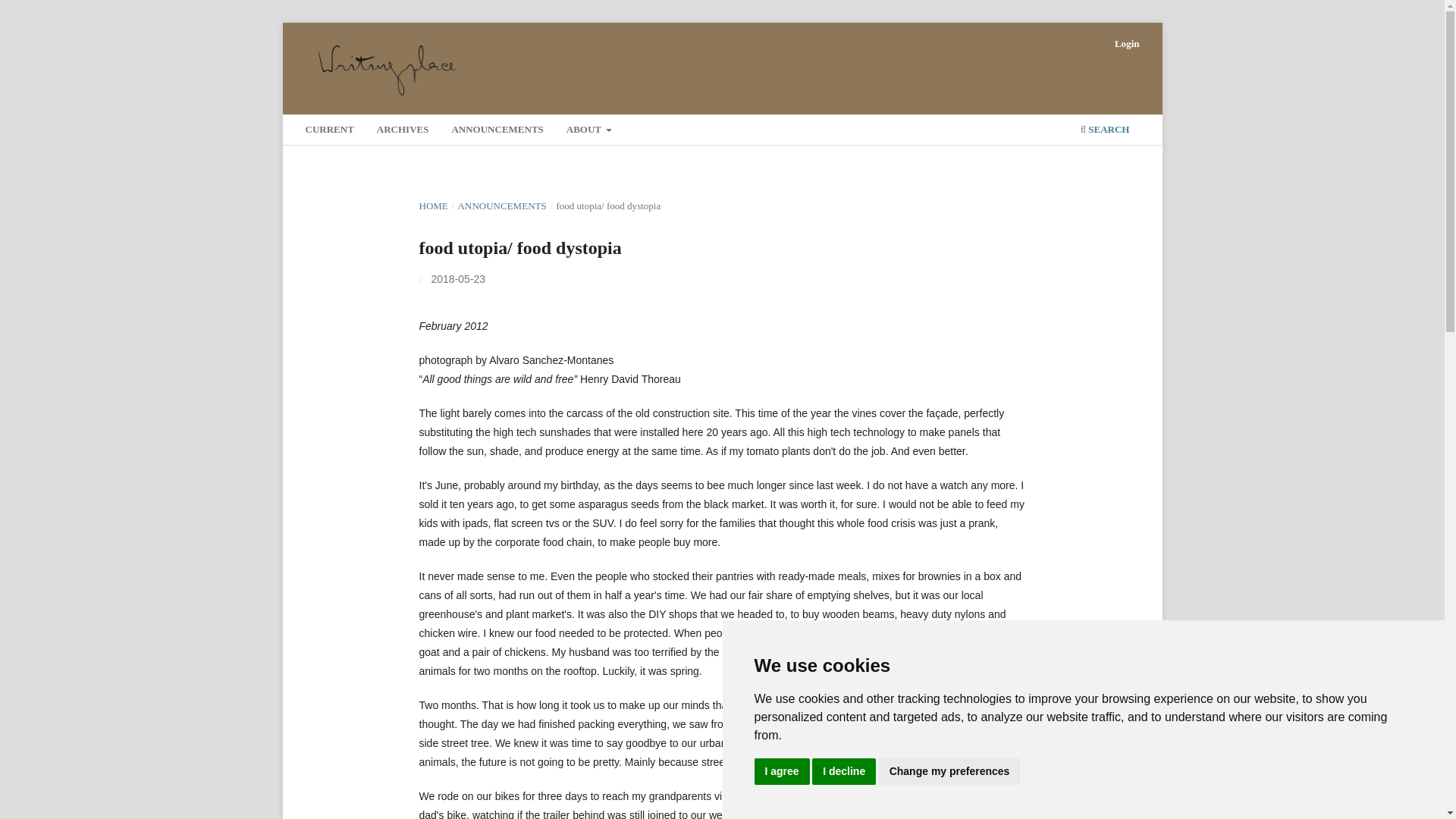  Describe the element at coordinates (844, 771) in the screenshot. I see `I decline` at that location.